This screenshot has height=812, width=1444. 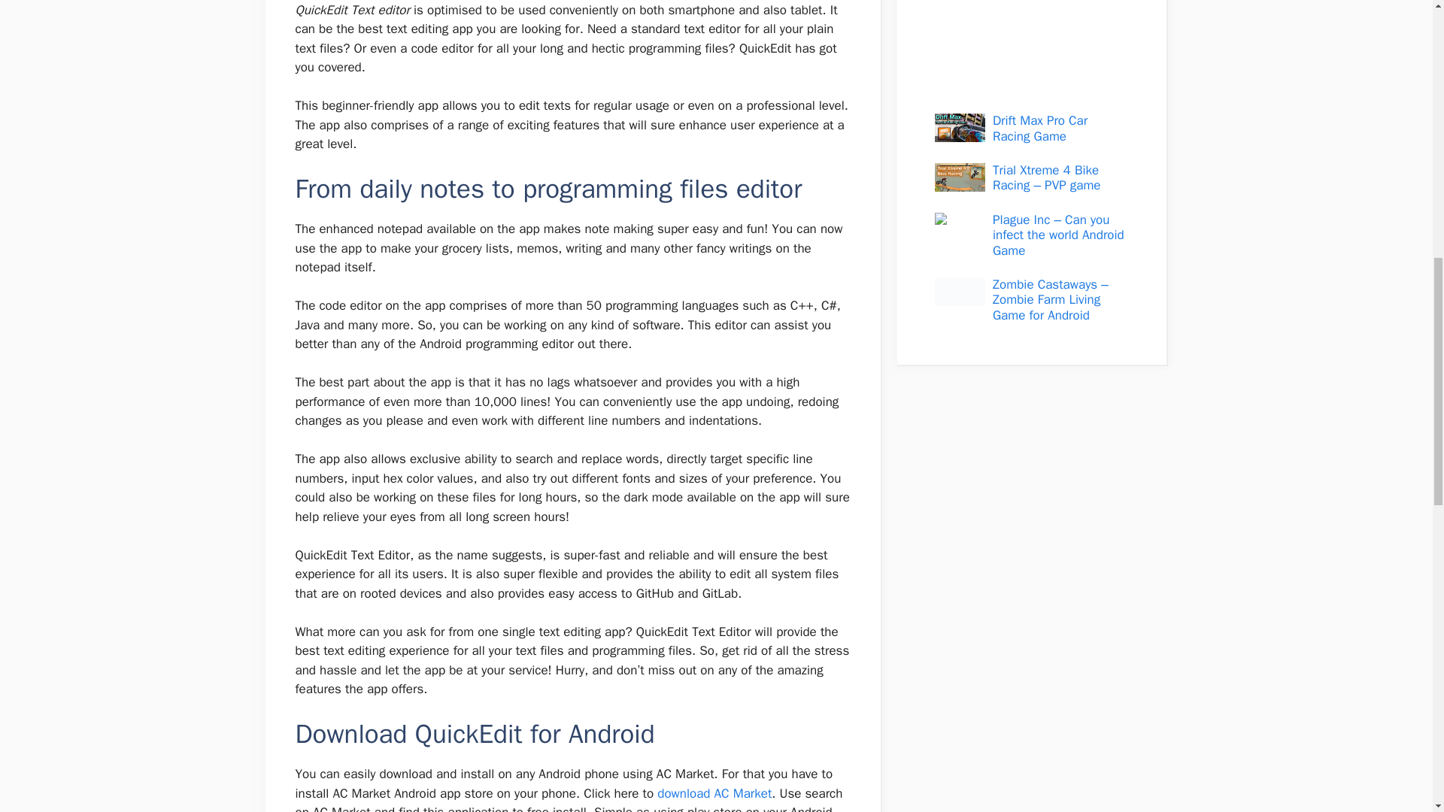 What do you see at coordinates (714, 793) in the screenshot?
I see `download AC Market` at bounding box center [714, 793].